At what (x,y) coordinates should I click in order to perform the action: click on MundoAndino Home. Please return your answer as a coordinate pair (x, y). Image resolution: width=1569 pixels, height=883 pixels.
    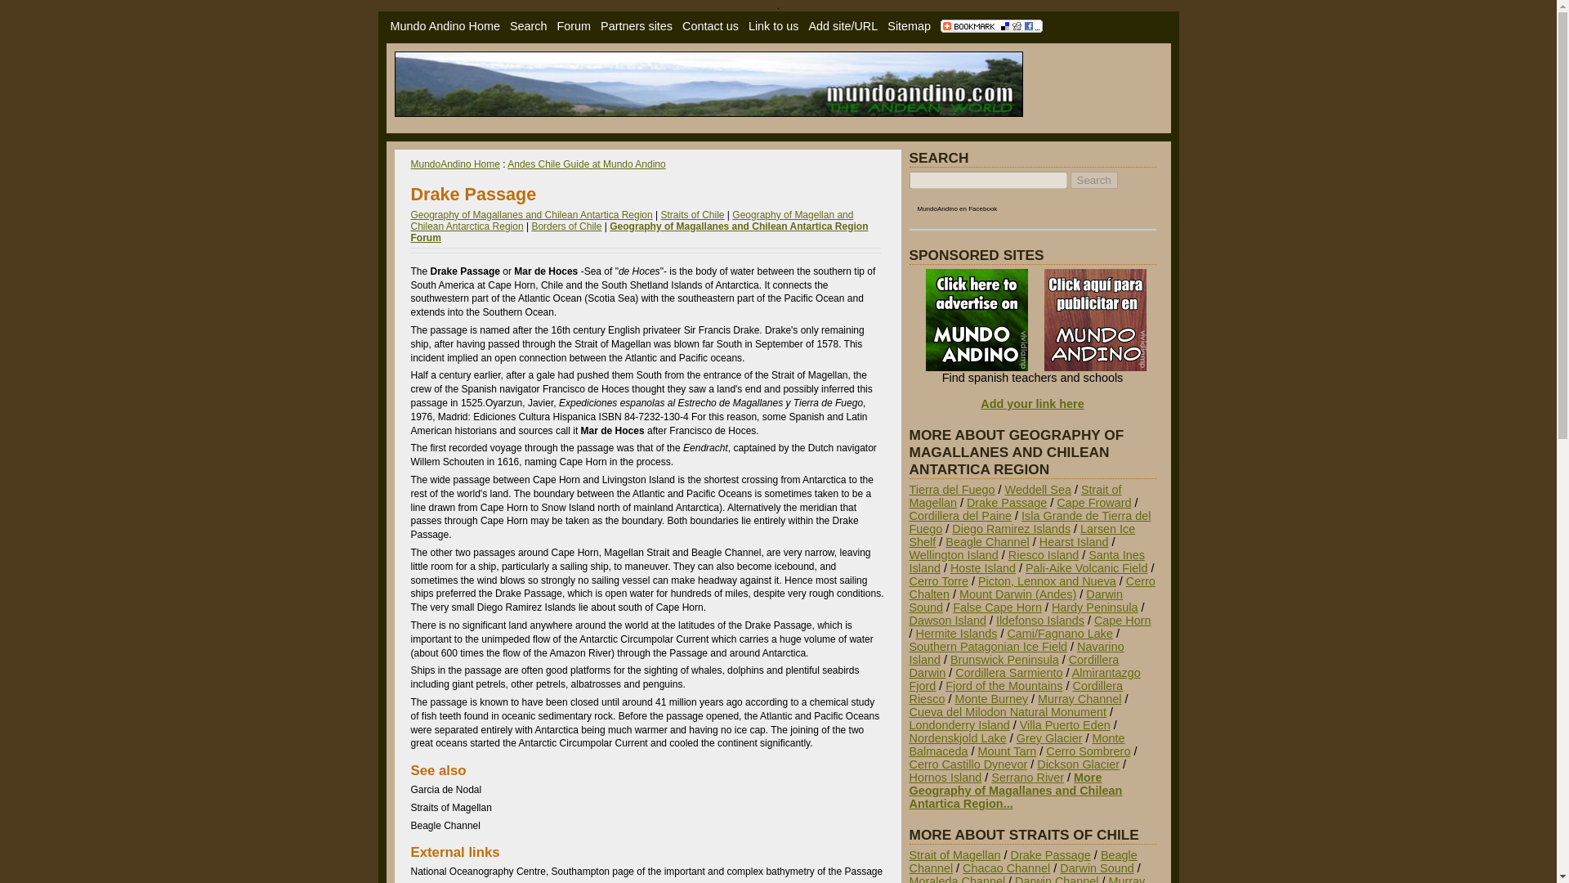
    Looking at the image, I should click on (454, 164).